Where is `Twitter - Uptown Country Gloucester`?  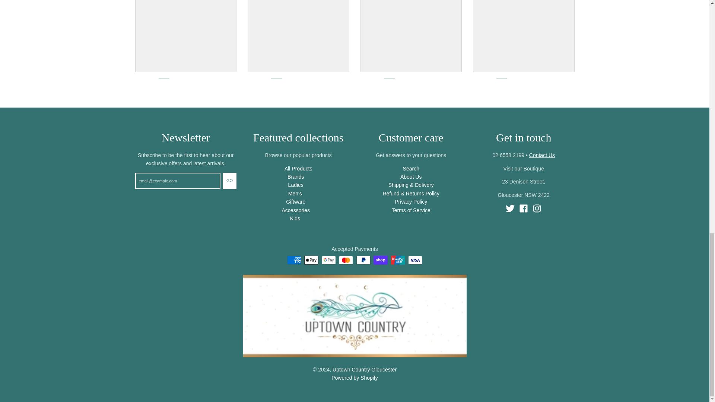 Twitter - Uptown Country Gloucester is located at coordinates (510, 208).